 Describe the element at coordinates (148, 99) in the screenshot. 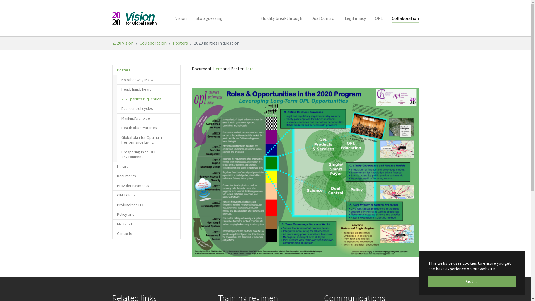

I see `2020 parties in question
(current)` at that location.